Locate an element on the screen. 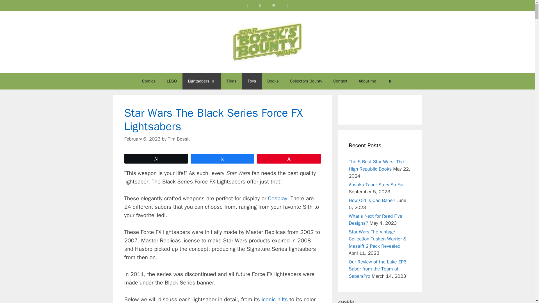 This screenshot has width=539, height=303. Contact is located at coordinates (340, 81).